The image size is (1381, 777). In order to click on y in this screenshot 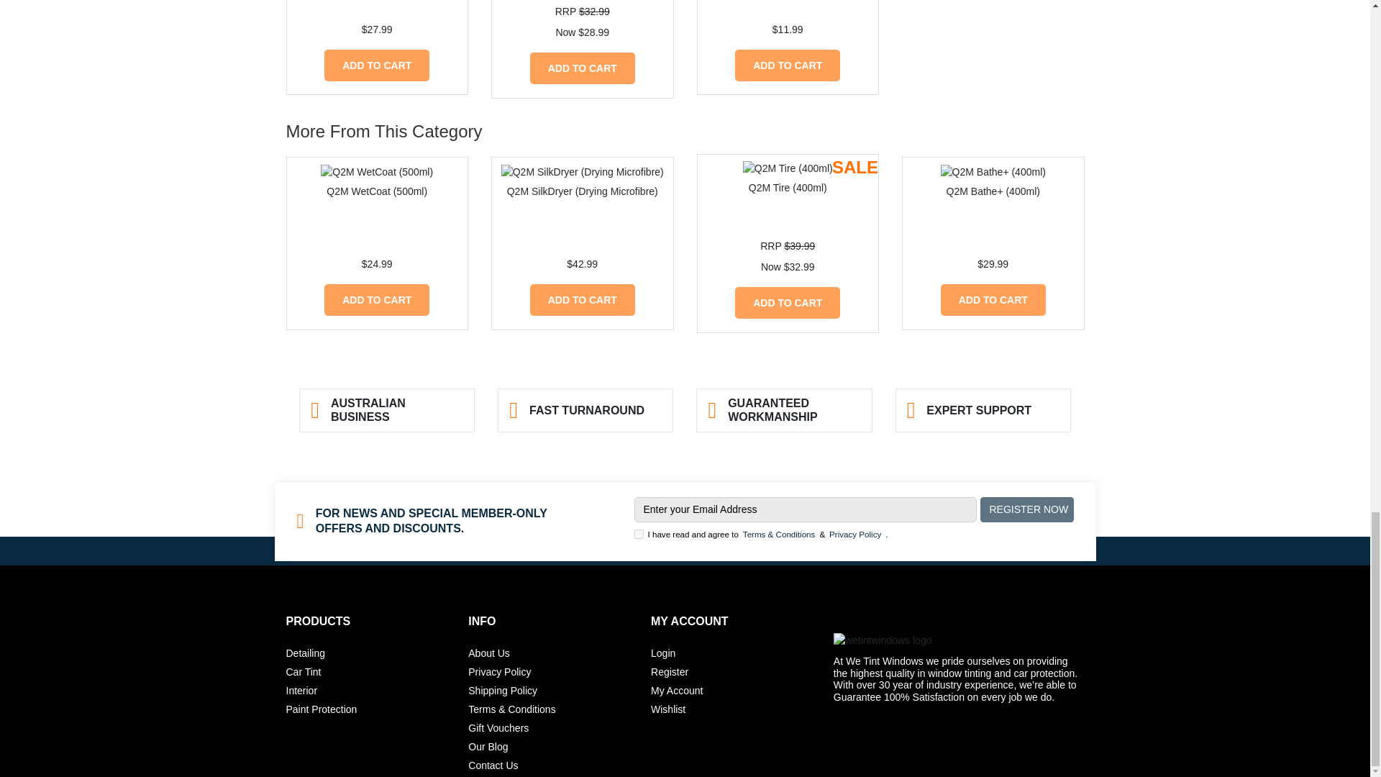, I will do `click(639, 534)`.